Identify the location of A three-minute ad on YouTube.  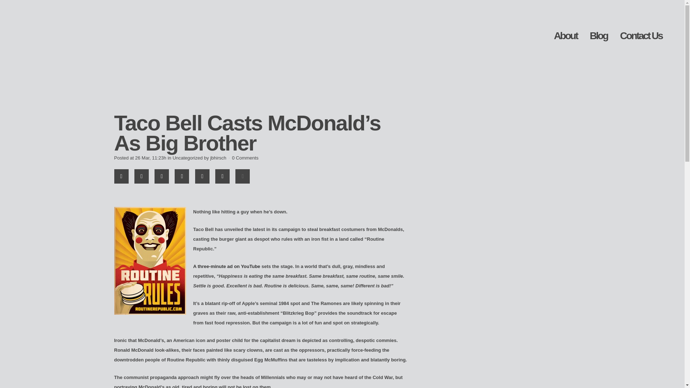
(227, 267).